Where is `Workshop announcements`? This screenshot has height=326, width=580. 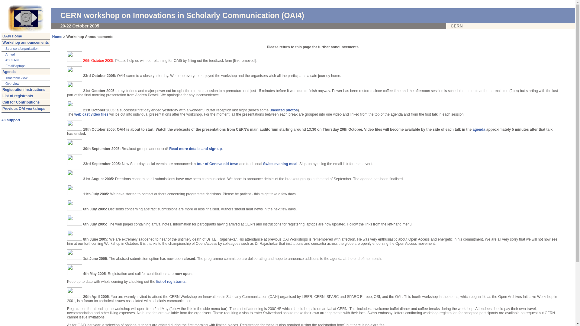
Workshop announcements is located at coordinates (26, 43).